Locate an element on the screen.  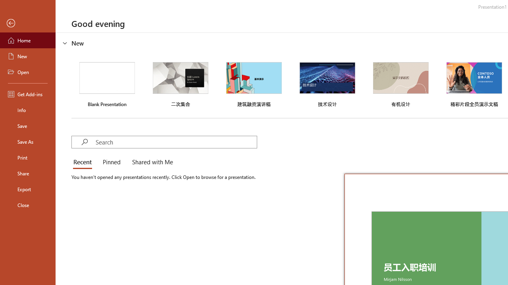
Pinned is located at coordinates (111, 162).